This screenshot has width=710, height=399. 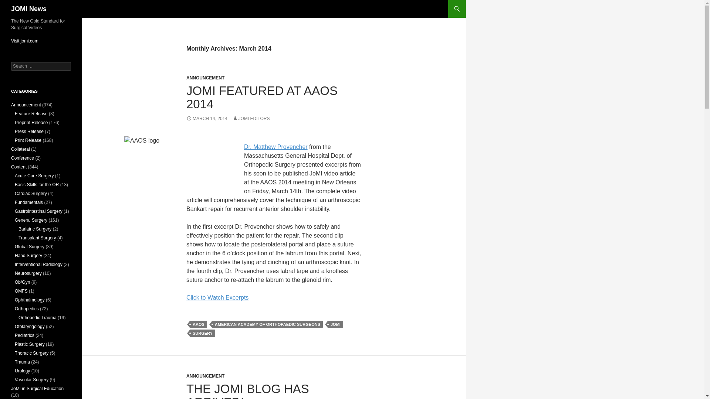 What do you see at coordinates (268, 324) in the screenshot?
I see `AMERICAN ACADEMY OF ORTHOPAEDIC SURGEONS` at bounding box center [268, 324].